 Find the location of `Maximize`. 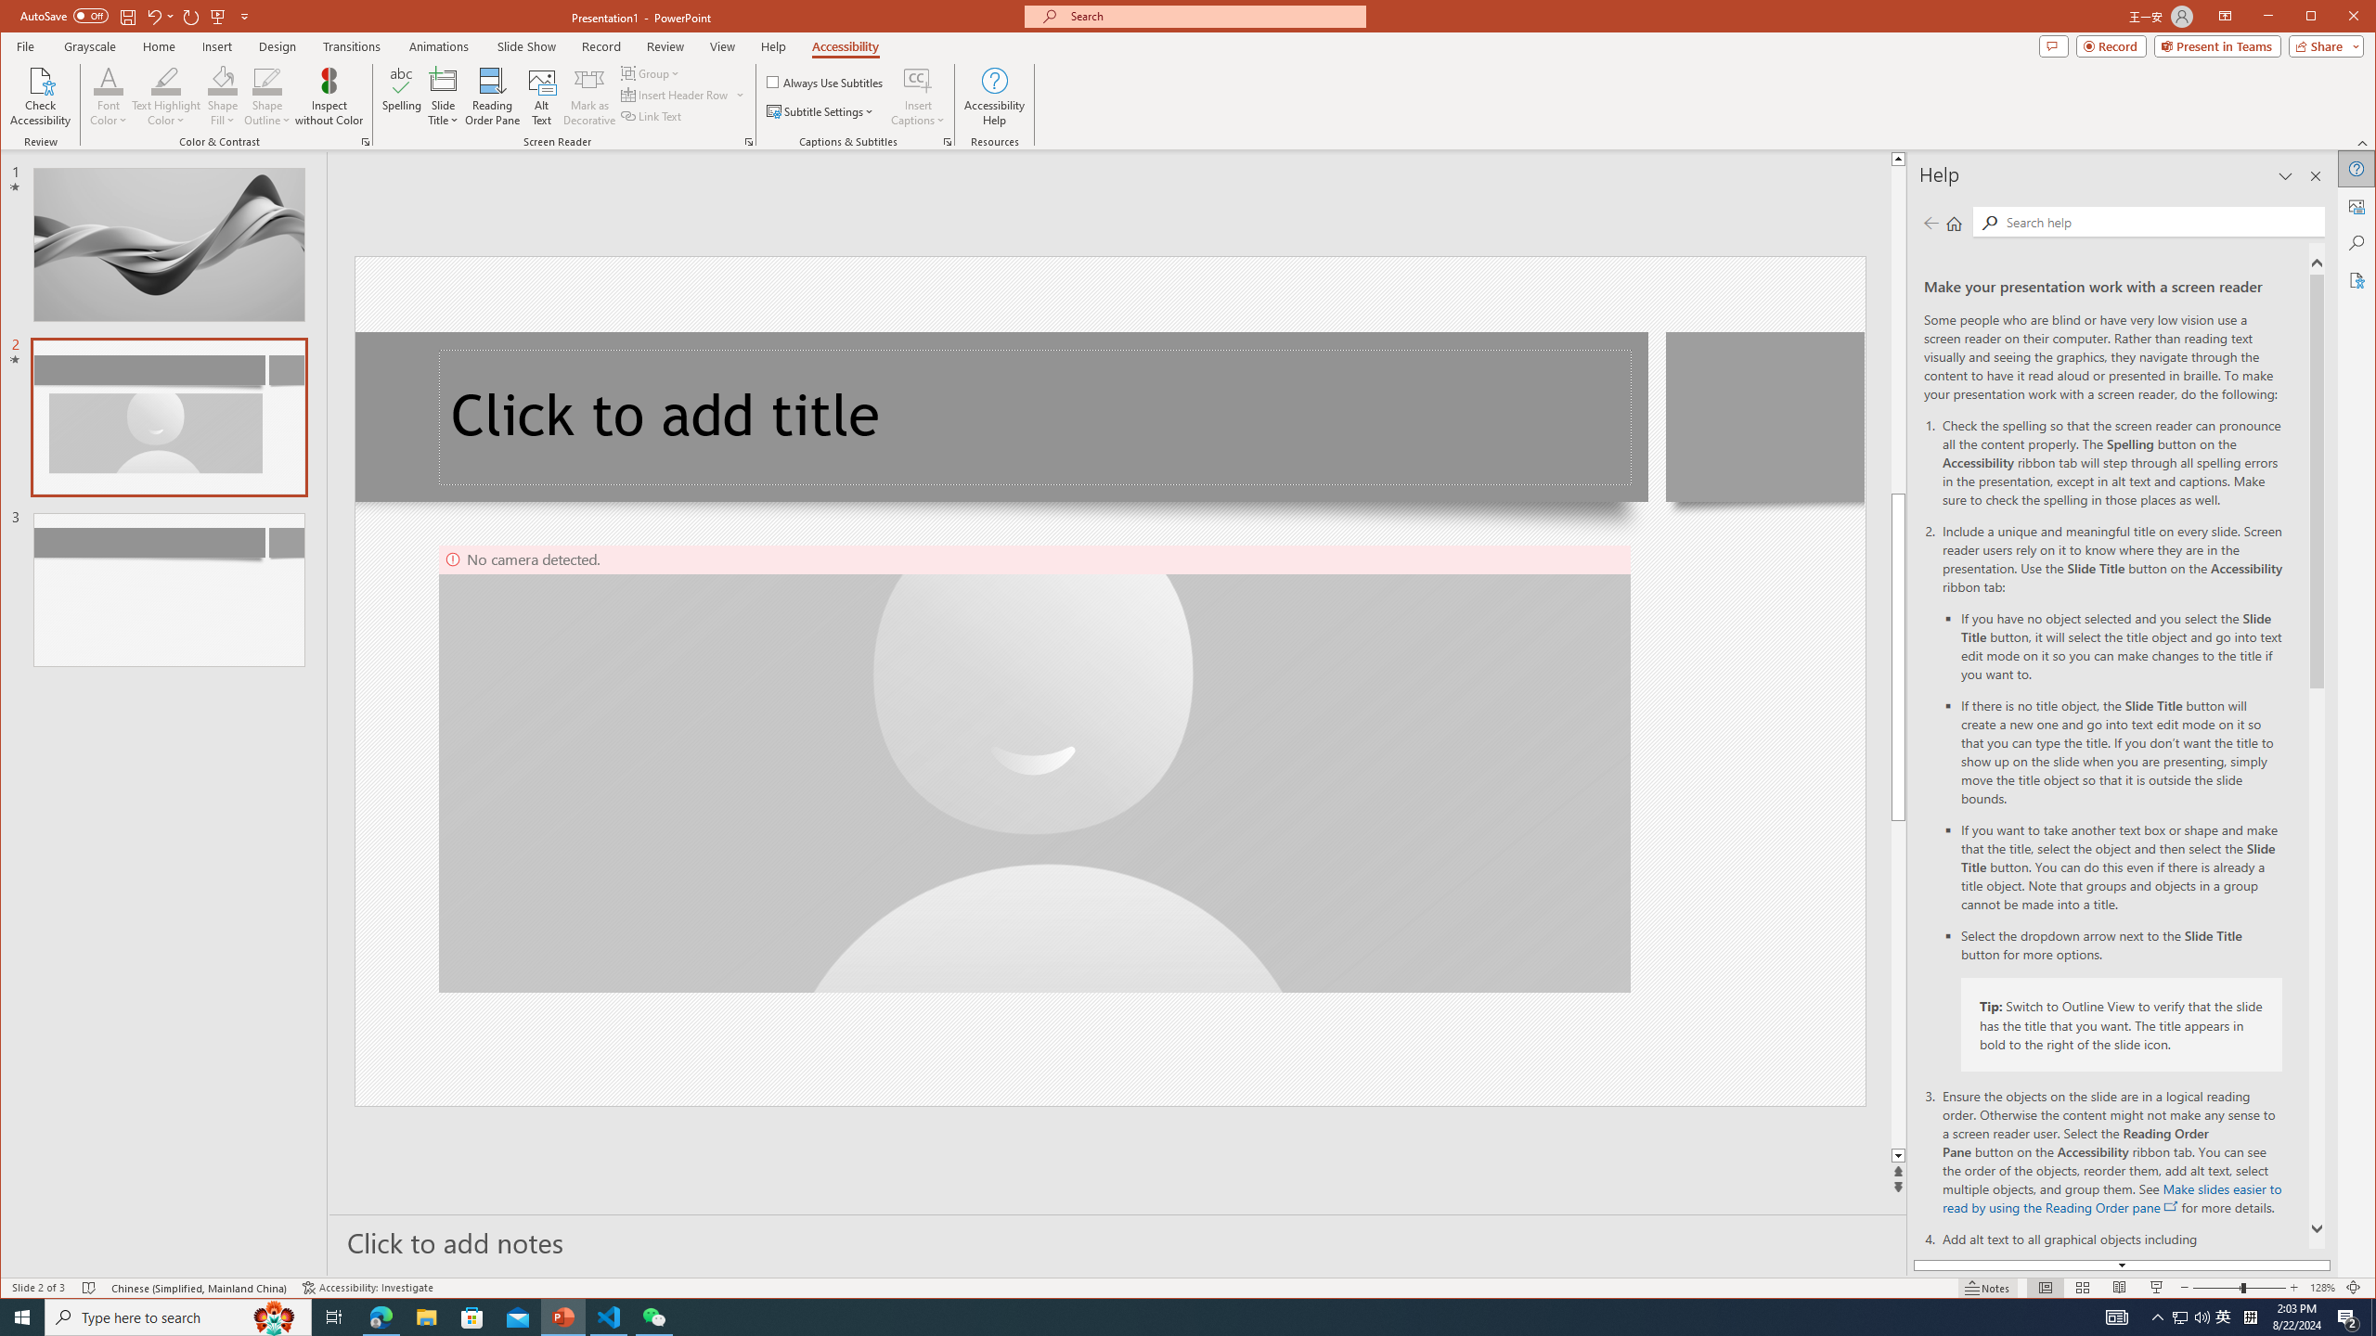

Maximize is located at coordinates (2337, 18).